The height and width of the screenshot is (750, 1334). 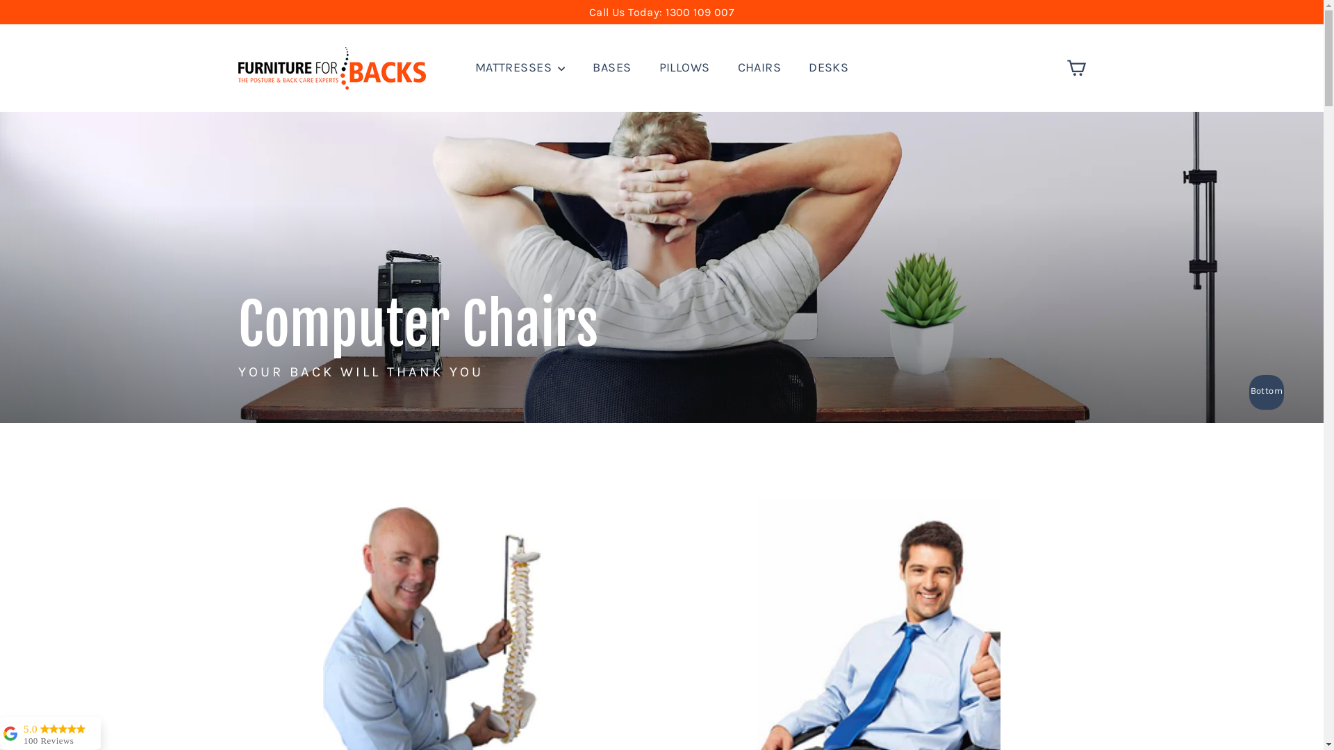 I want to click on MATTRESSES, so click(x=520, y=68).